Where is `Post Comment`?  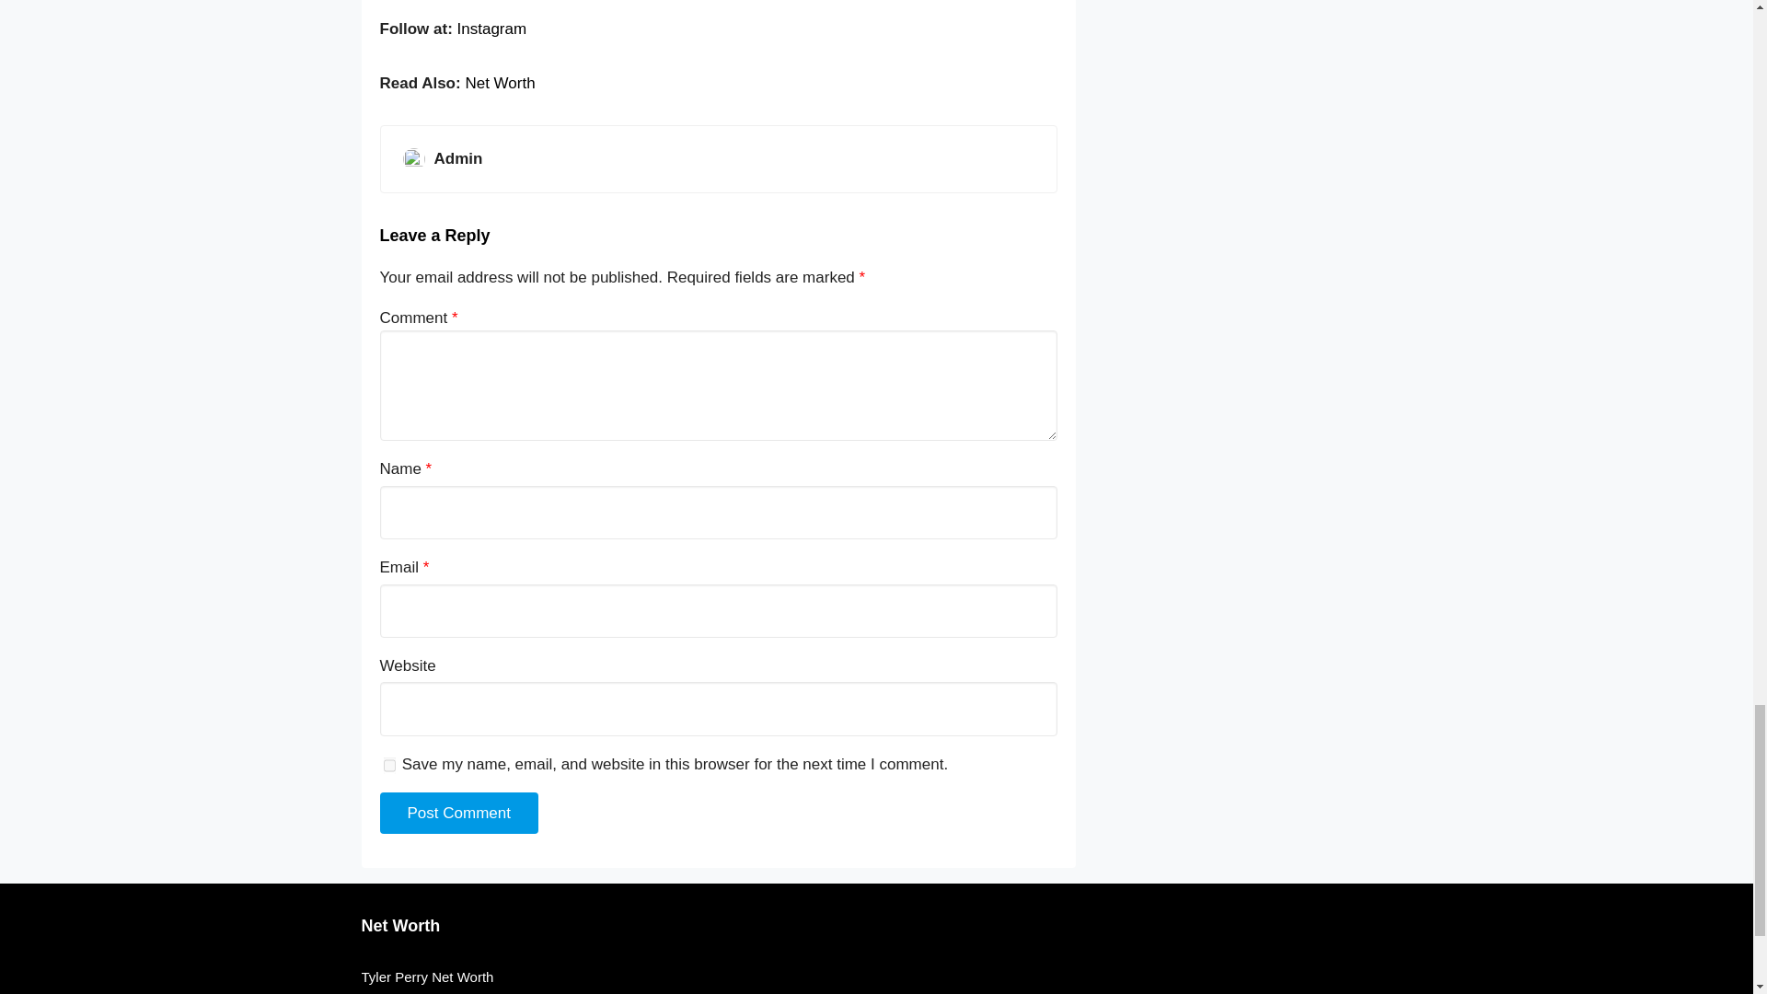 Post Comment is located at coordinates (458, 814).